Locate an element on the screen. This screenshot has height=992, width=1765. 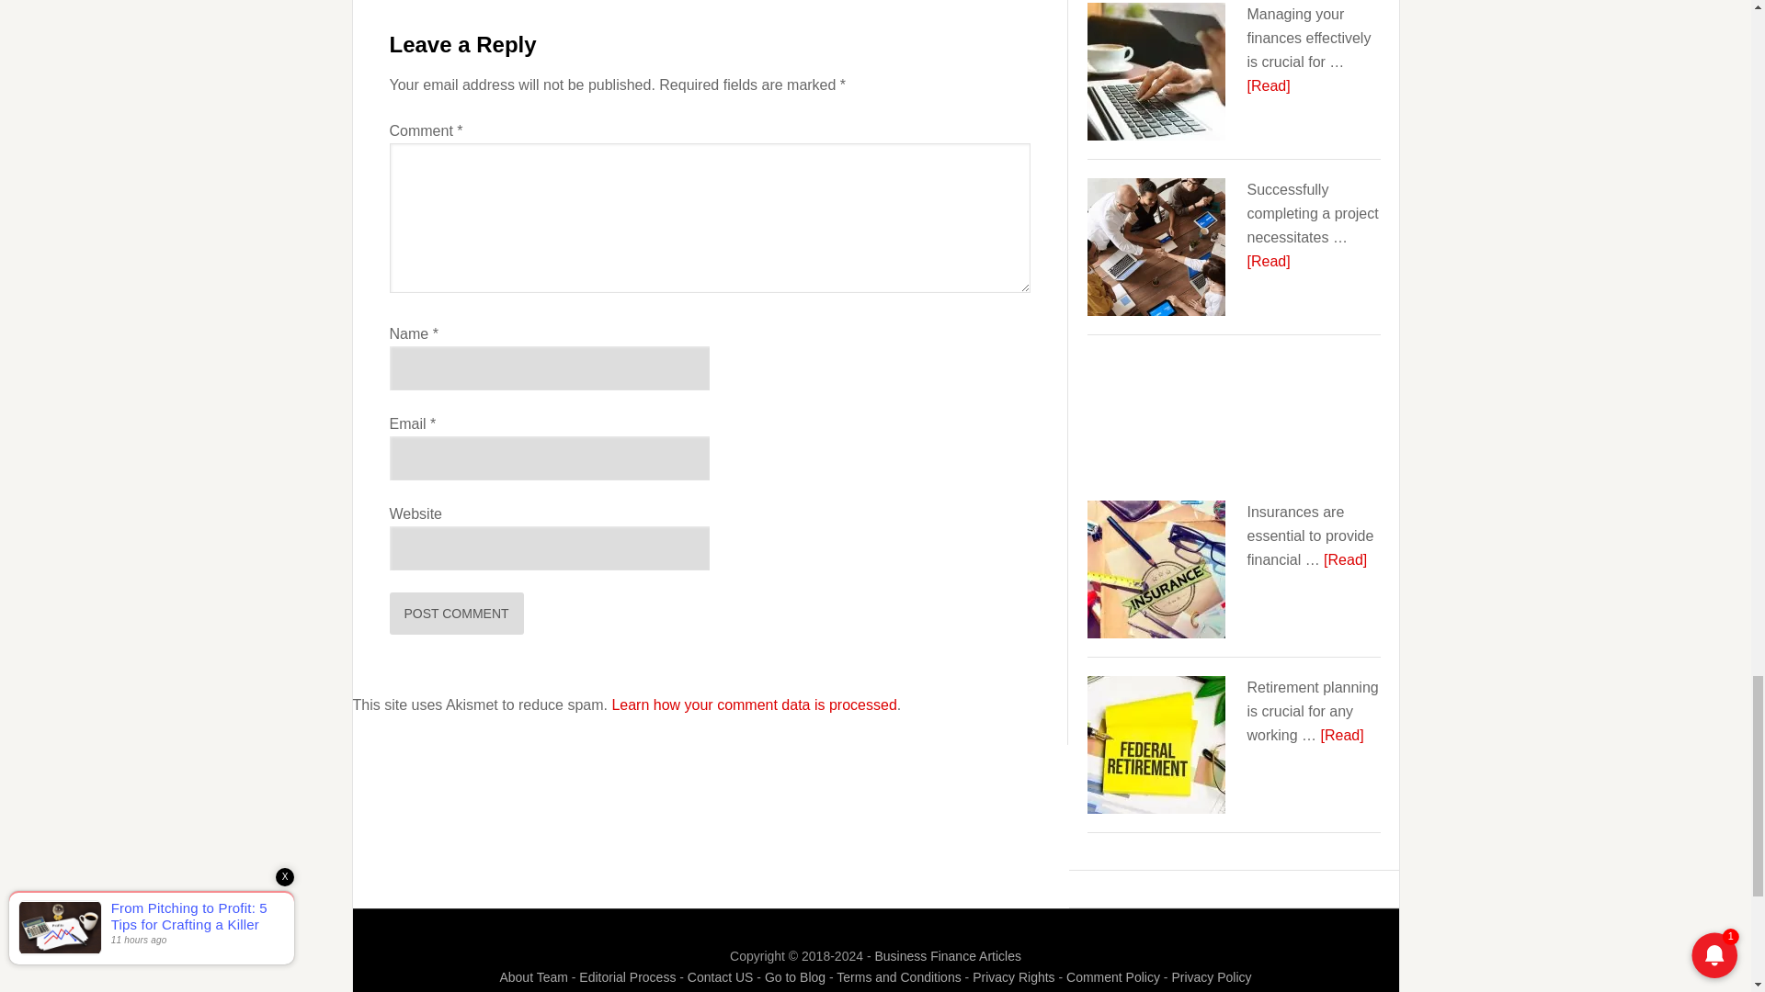
Learn how your comment data is processed is located at coordinates (754, 705).